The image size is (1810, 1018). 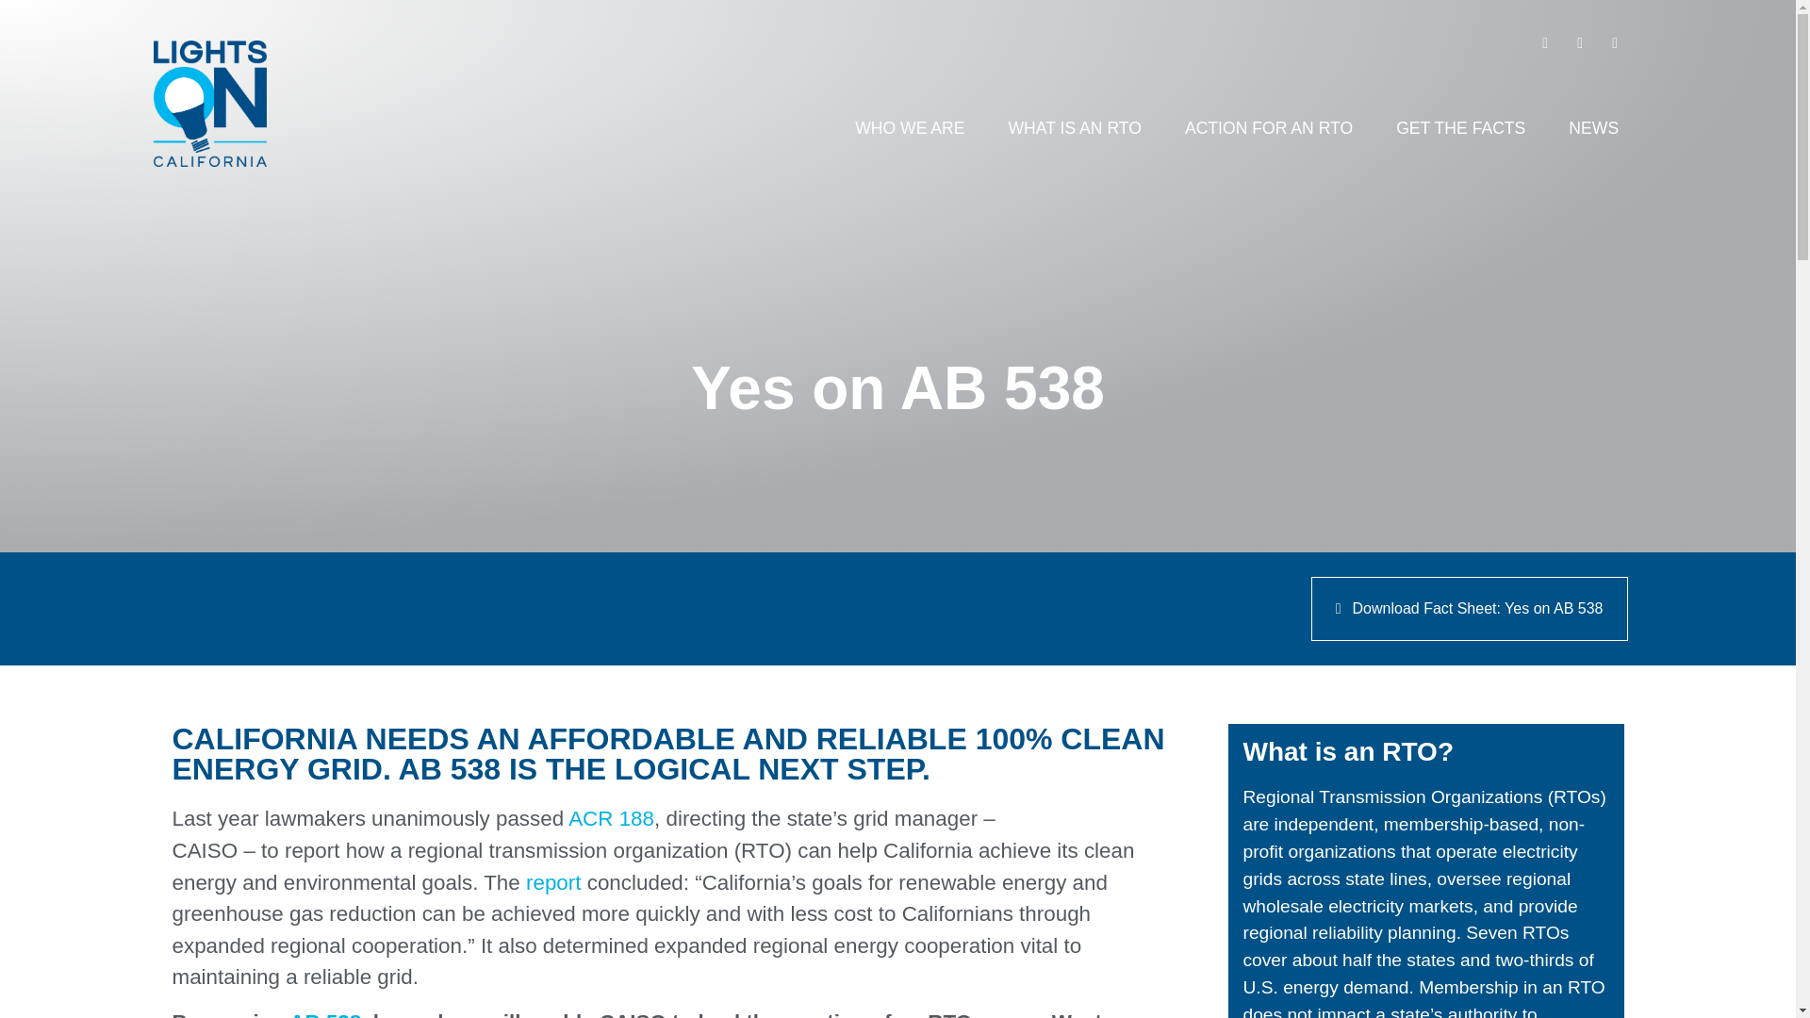 What do you see at coordinates (1074, 128) in the screenshot?
I see `WHAT IS AN RTO` at bounding box center [1074, 128].